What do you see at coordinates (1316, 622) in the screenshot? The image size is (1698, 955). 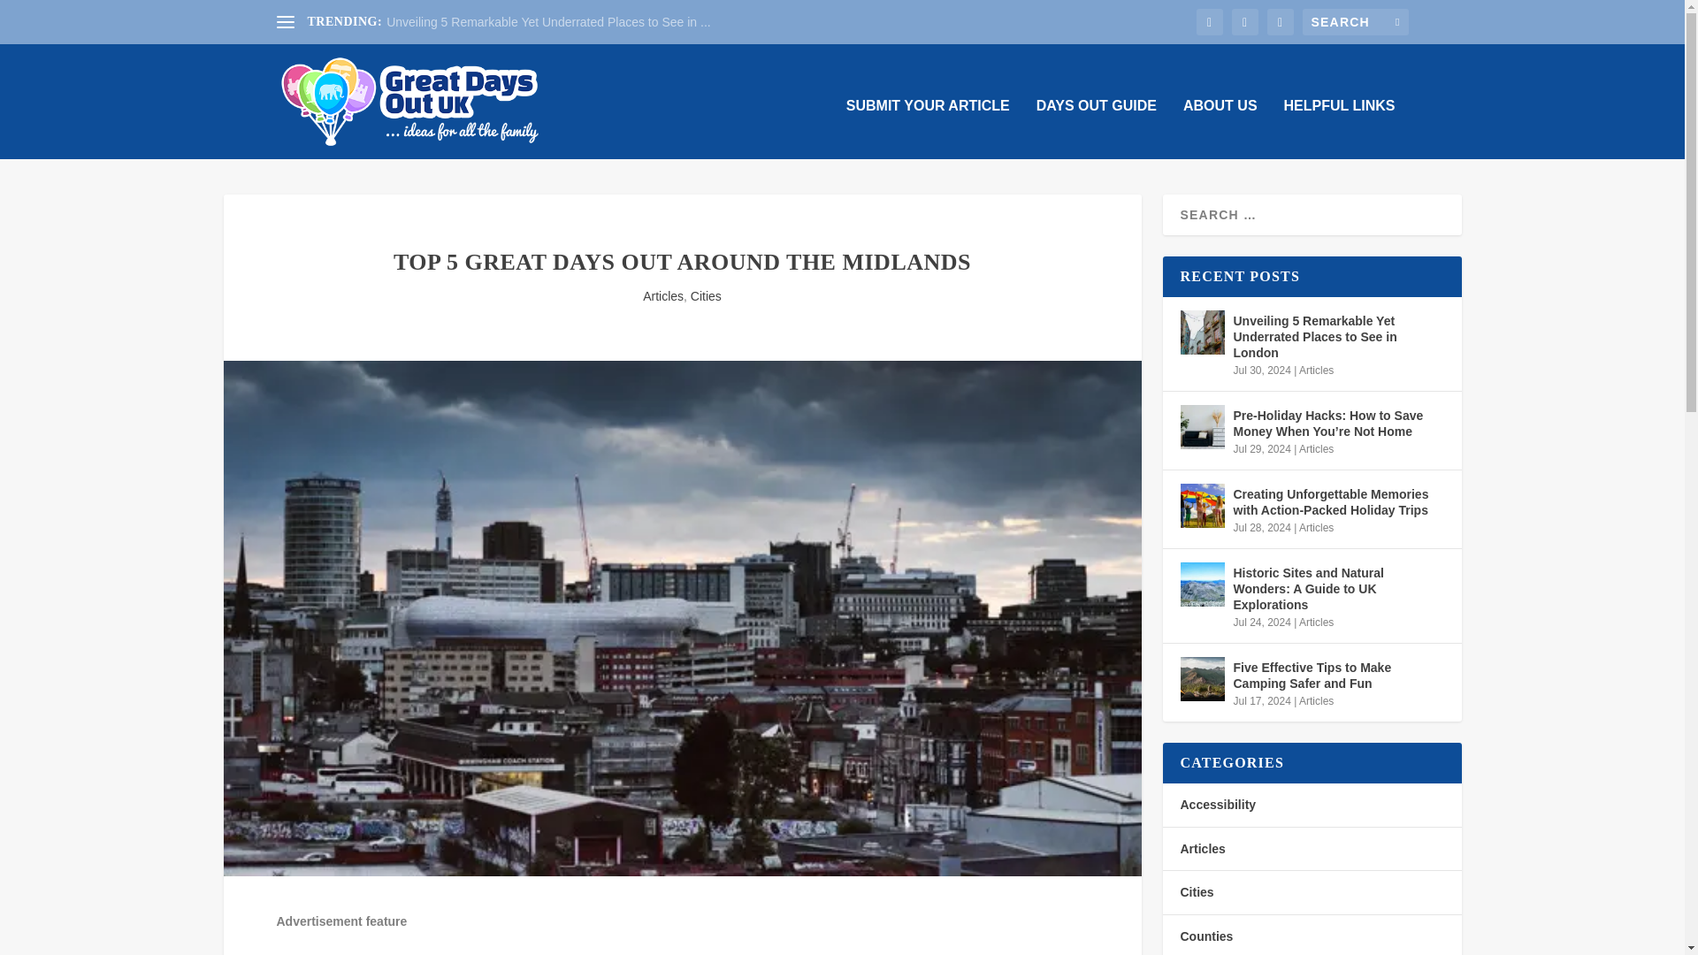 I see `Articles` at bounding box center [1316, 622].